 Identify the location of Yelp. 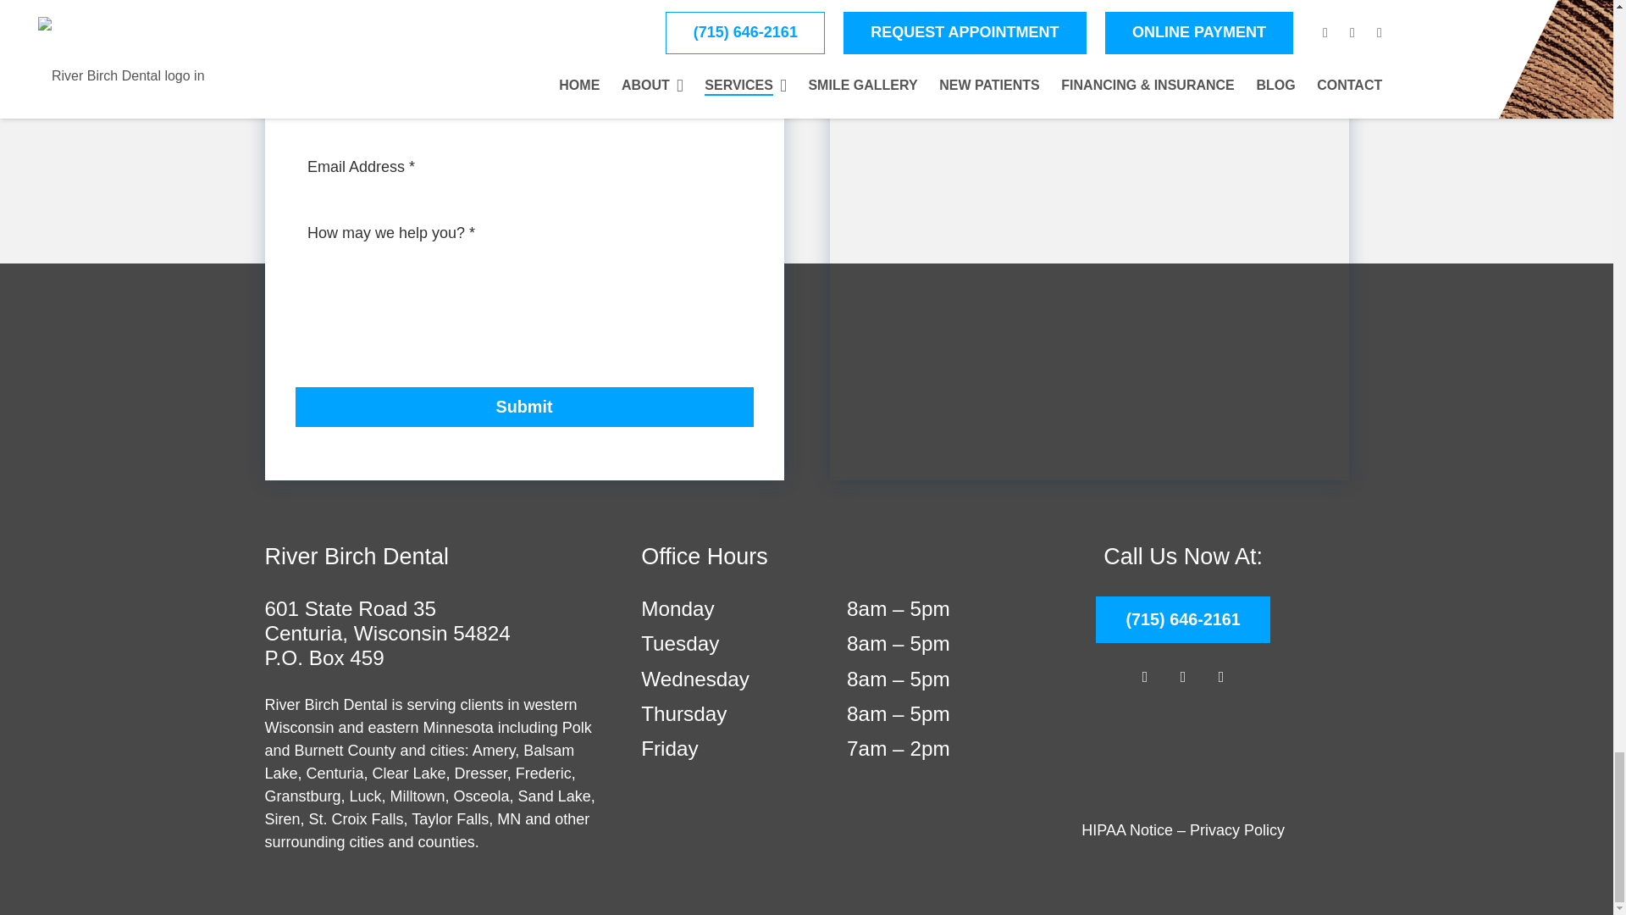
(1221, 676).